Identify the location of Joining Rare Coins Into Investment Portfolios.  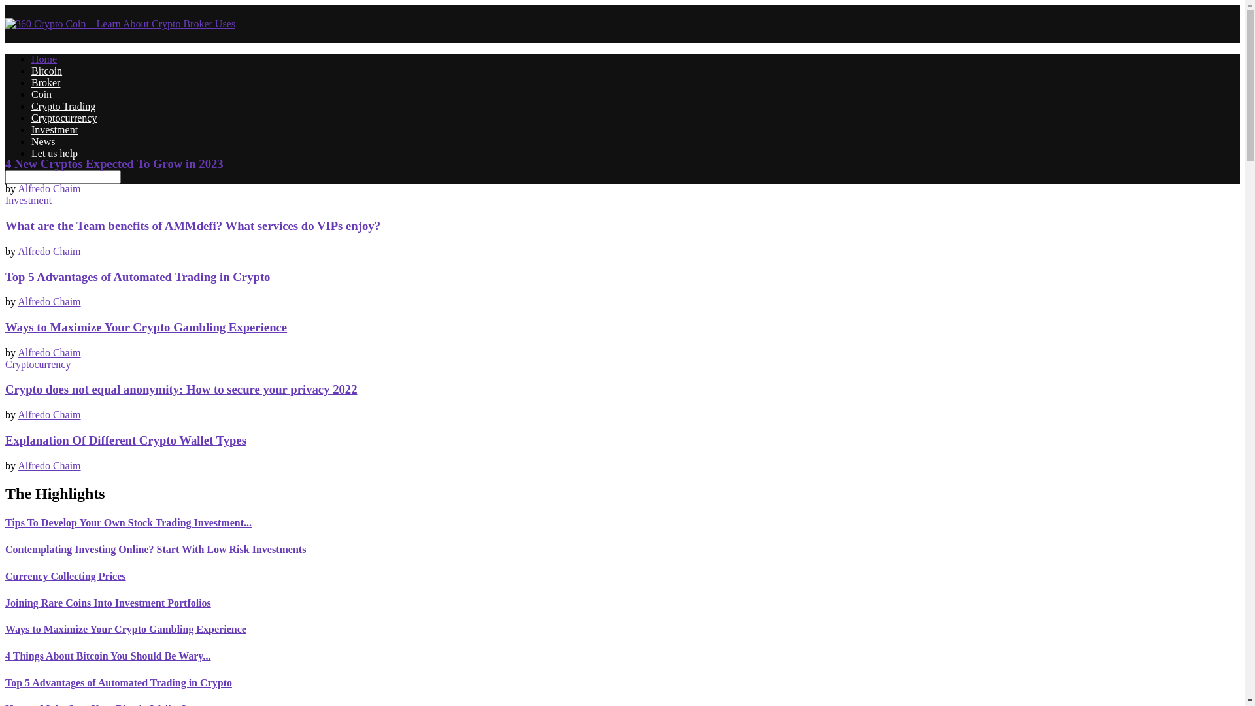
(109, 603).